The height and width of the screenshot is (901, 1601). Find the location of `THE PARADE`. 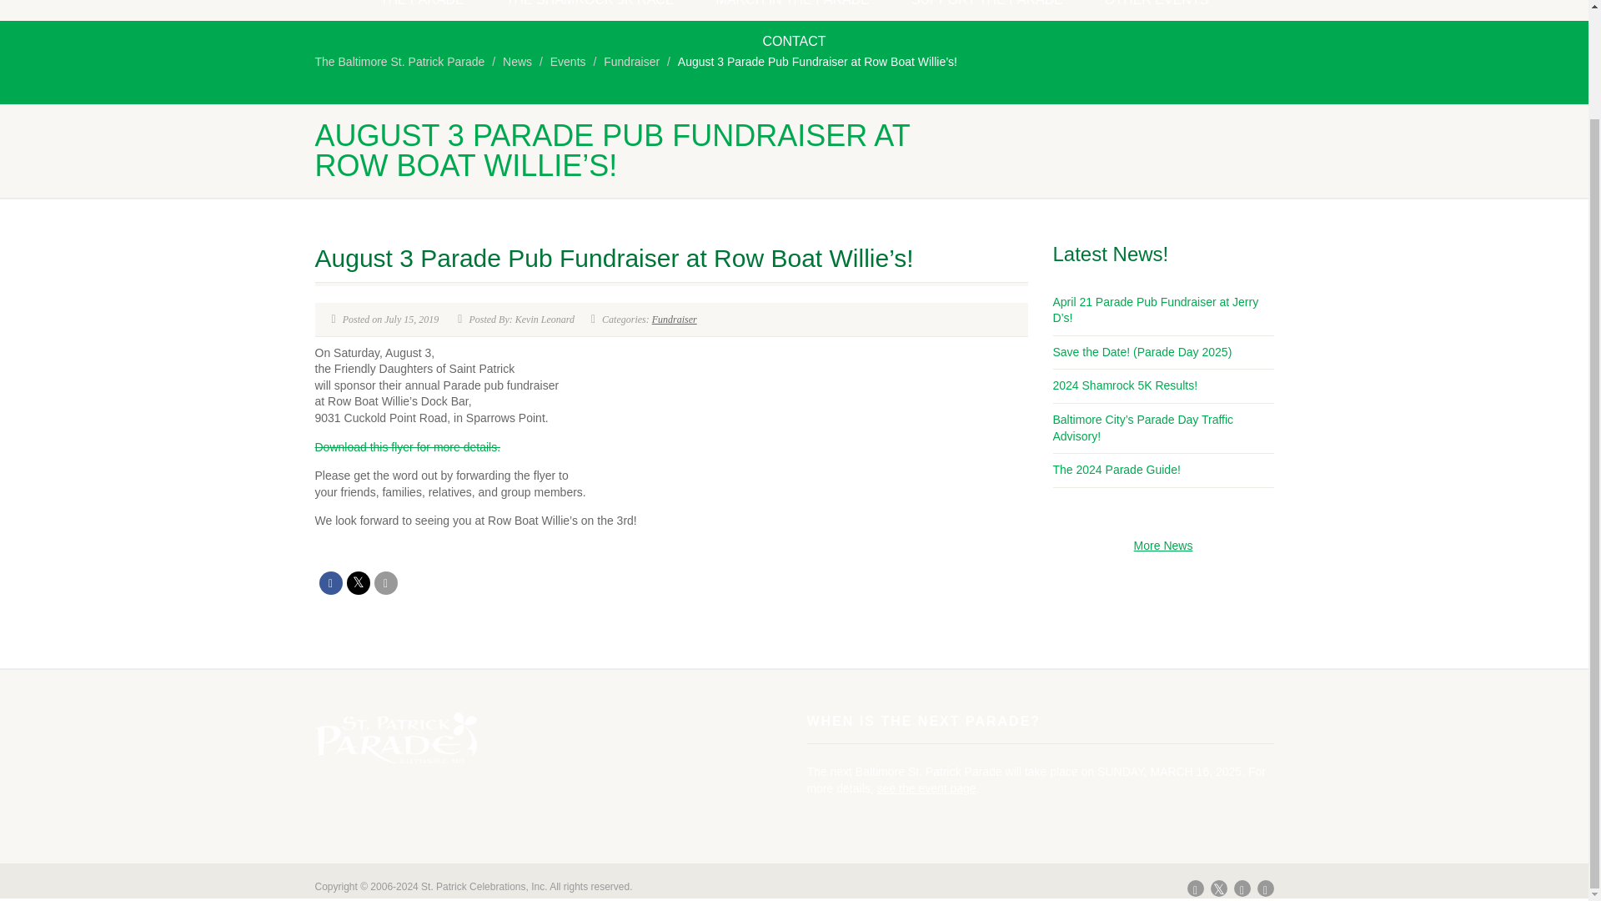

THE PARADE is located at coordinates (422, 10).